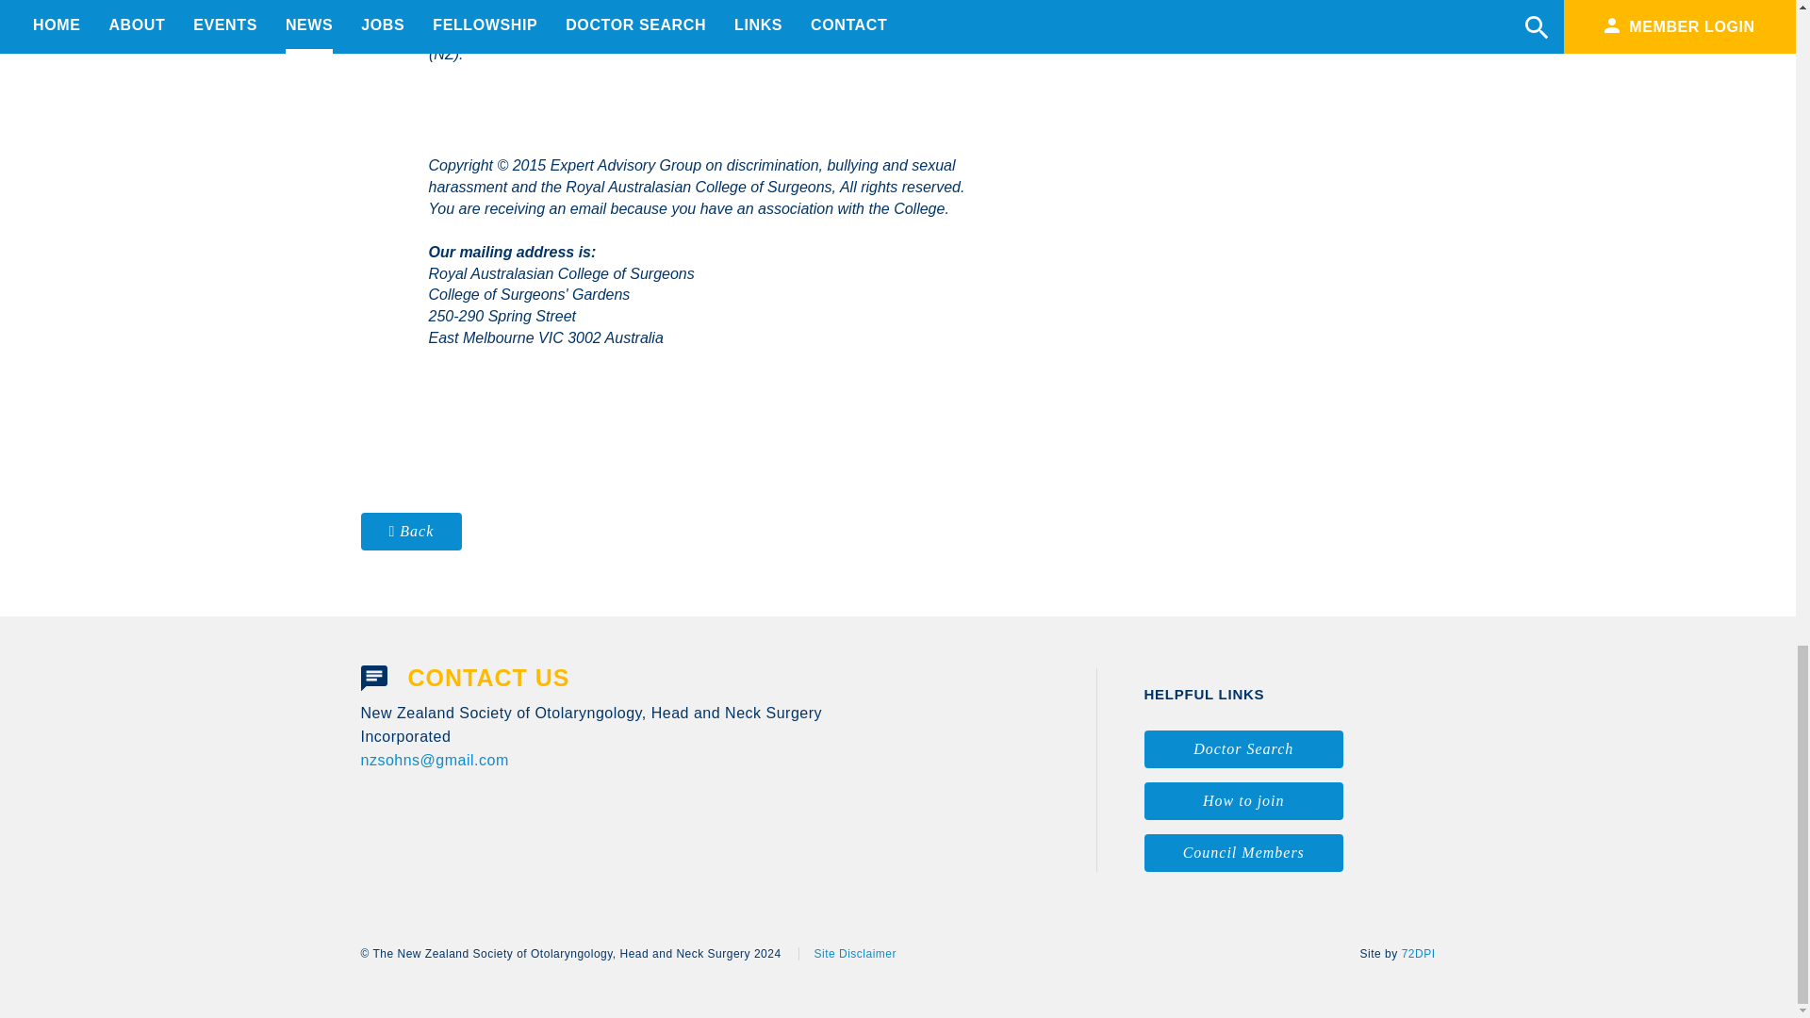  Describe the element at coordinates (1244, 852) in the screenshot. I see `Council Members` at that location.